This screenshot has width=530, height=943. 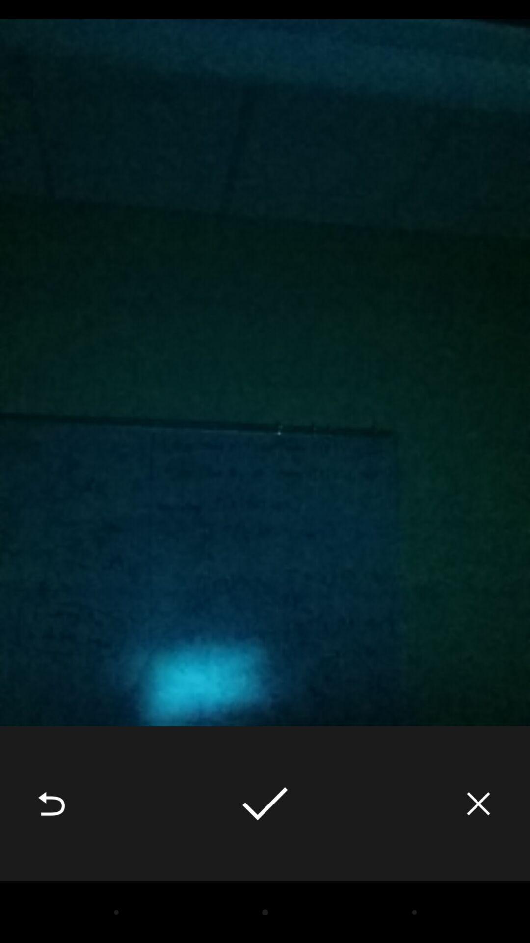 I want to click on tap item at the bottom left corner, so click(x=52, y=804).